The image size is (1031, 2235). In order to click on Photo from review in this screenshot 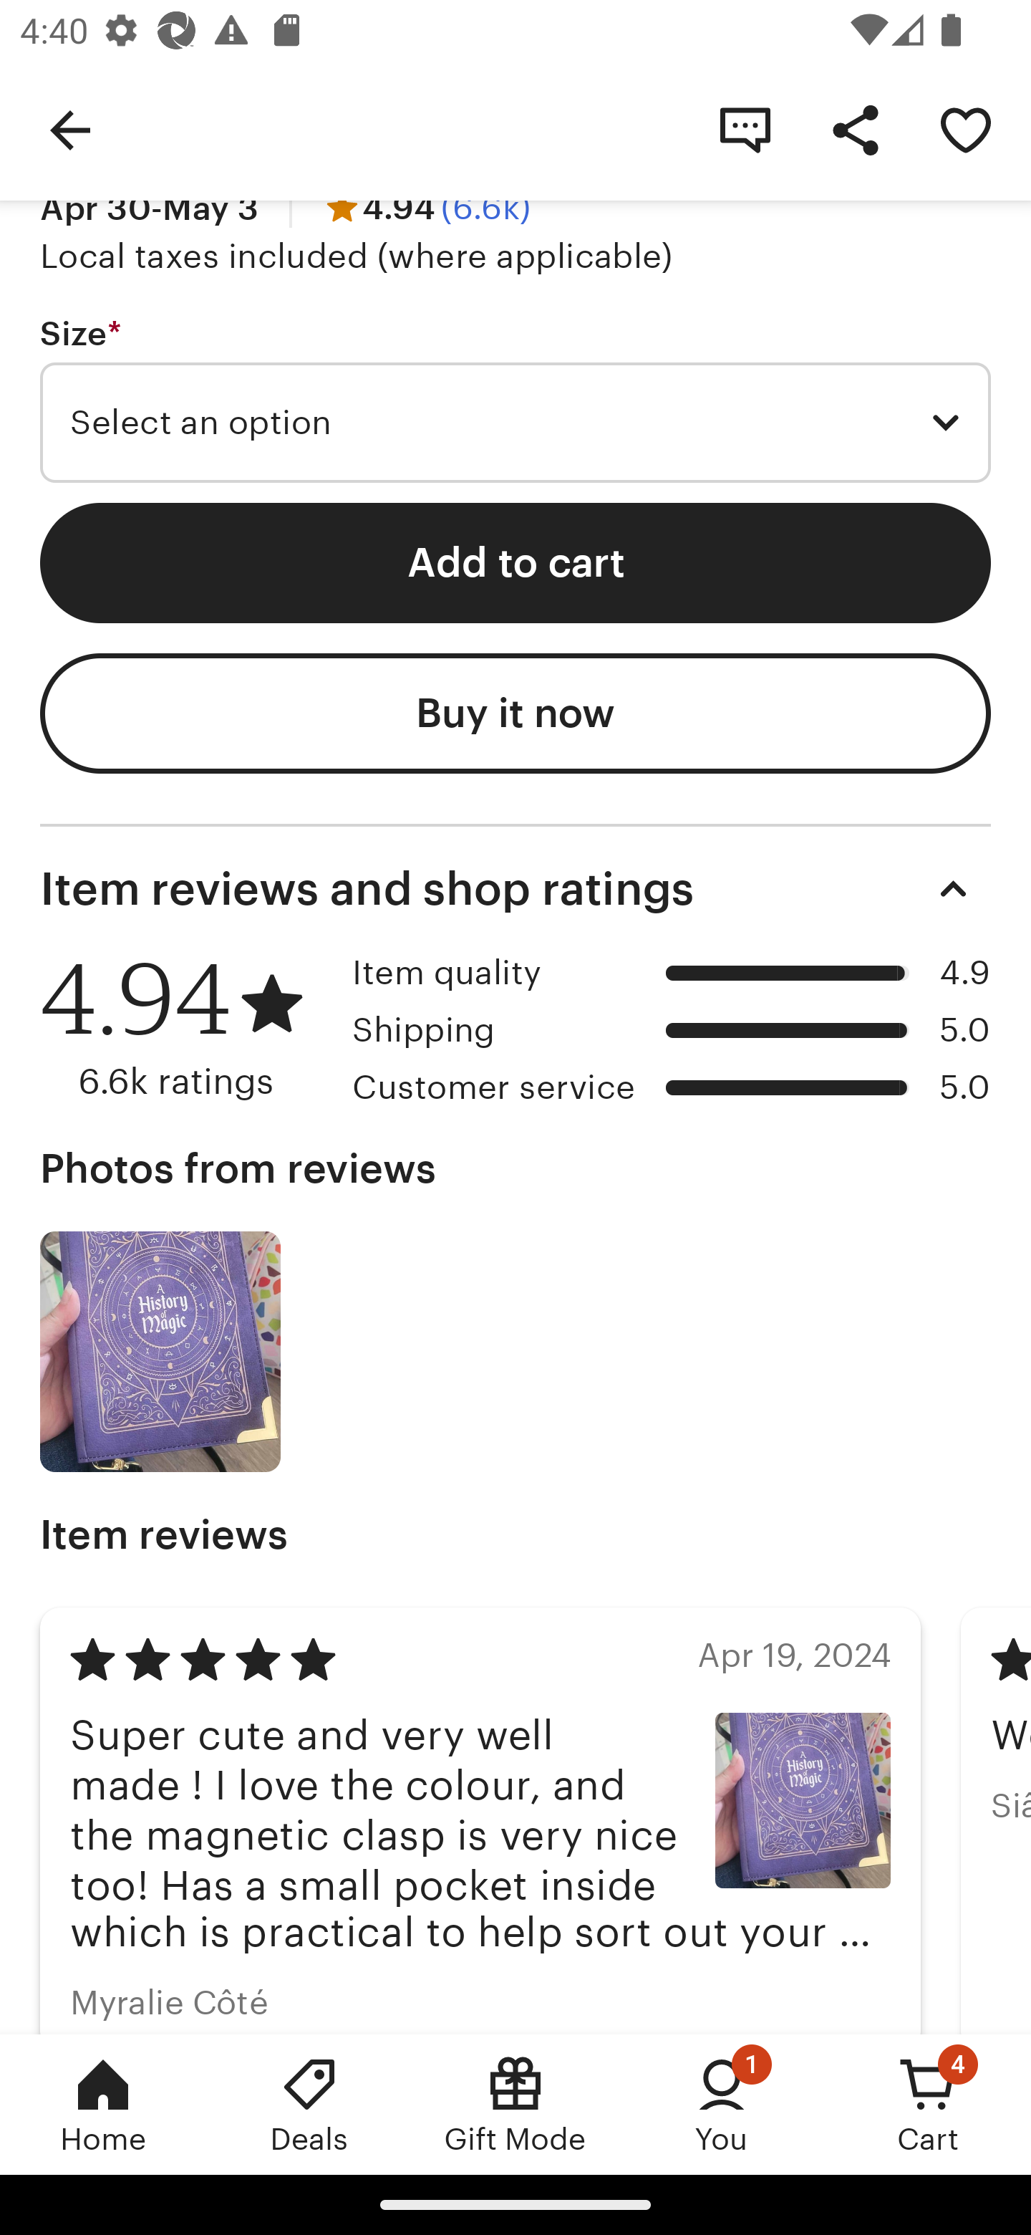, I will do `click(160, 1352)`.